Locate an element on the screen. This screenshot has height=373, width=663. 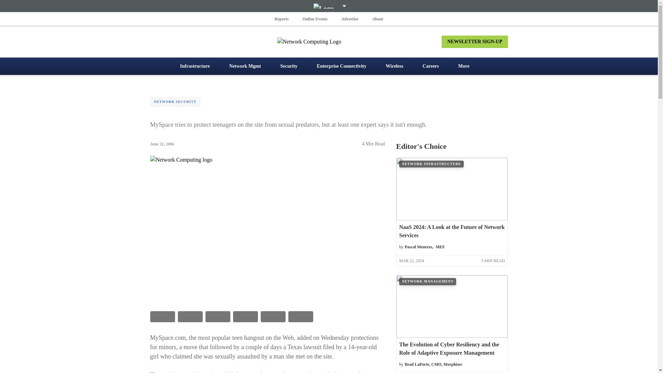
About is located at coordinates (377, 19).